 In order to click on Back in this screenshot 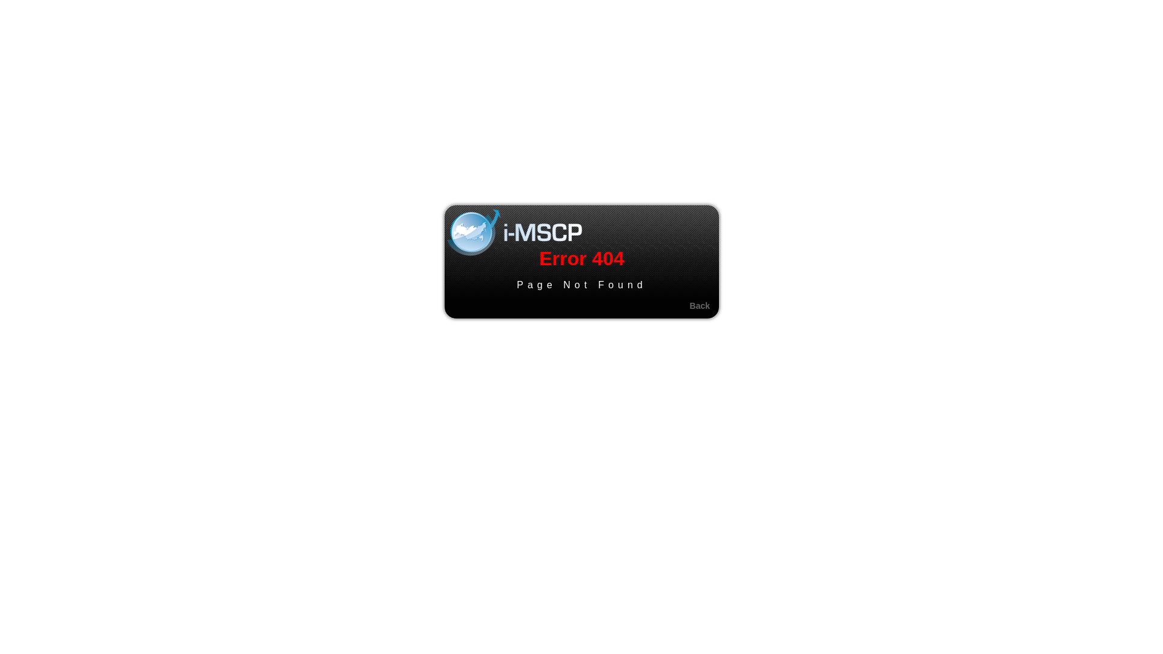, I will do `click(700, 306)`.